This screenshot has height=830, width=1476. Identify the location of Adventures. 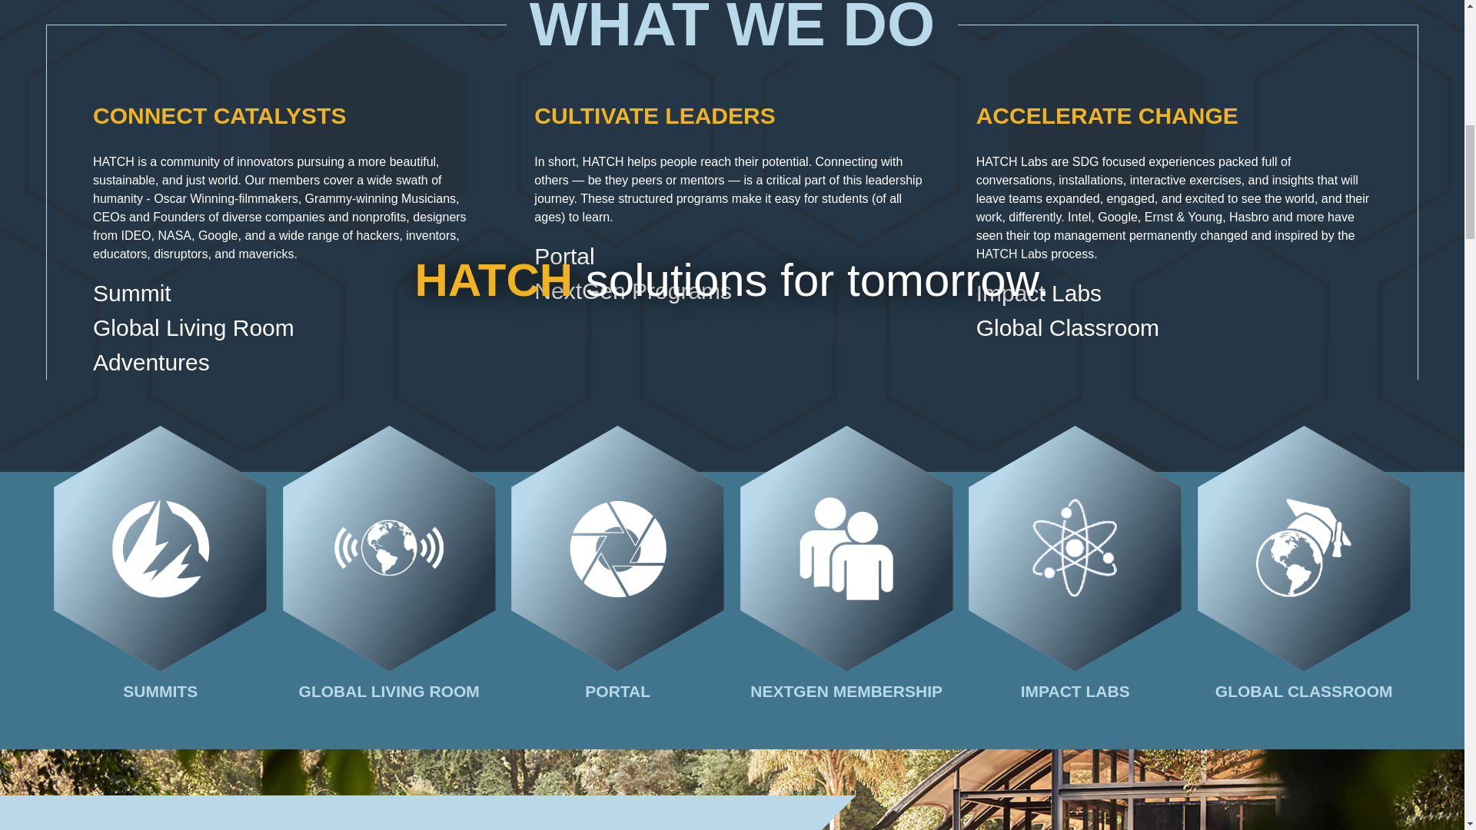
(291, 362).